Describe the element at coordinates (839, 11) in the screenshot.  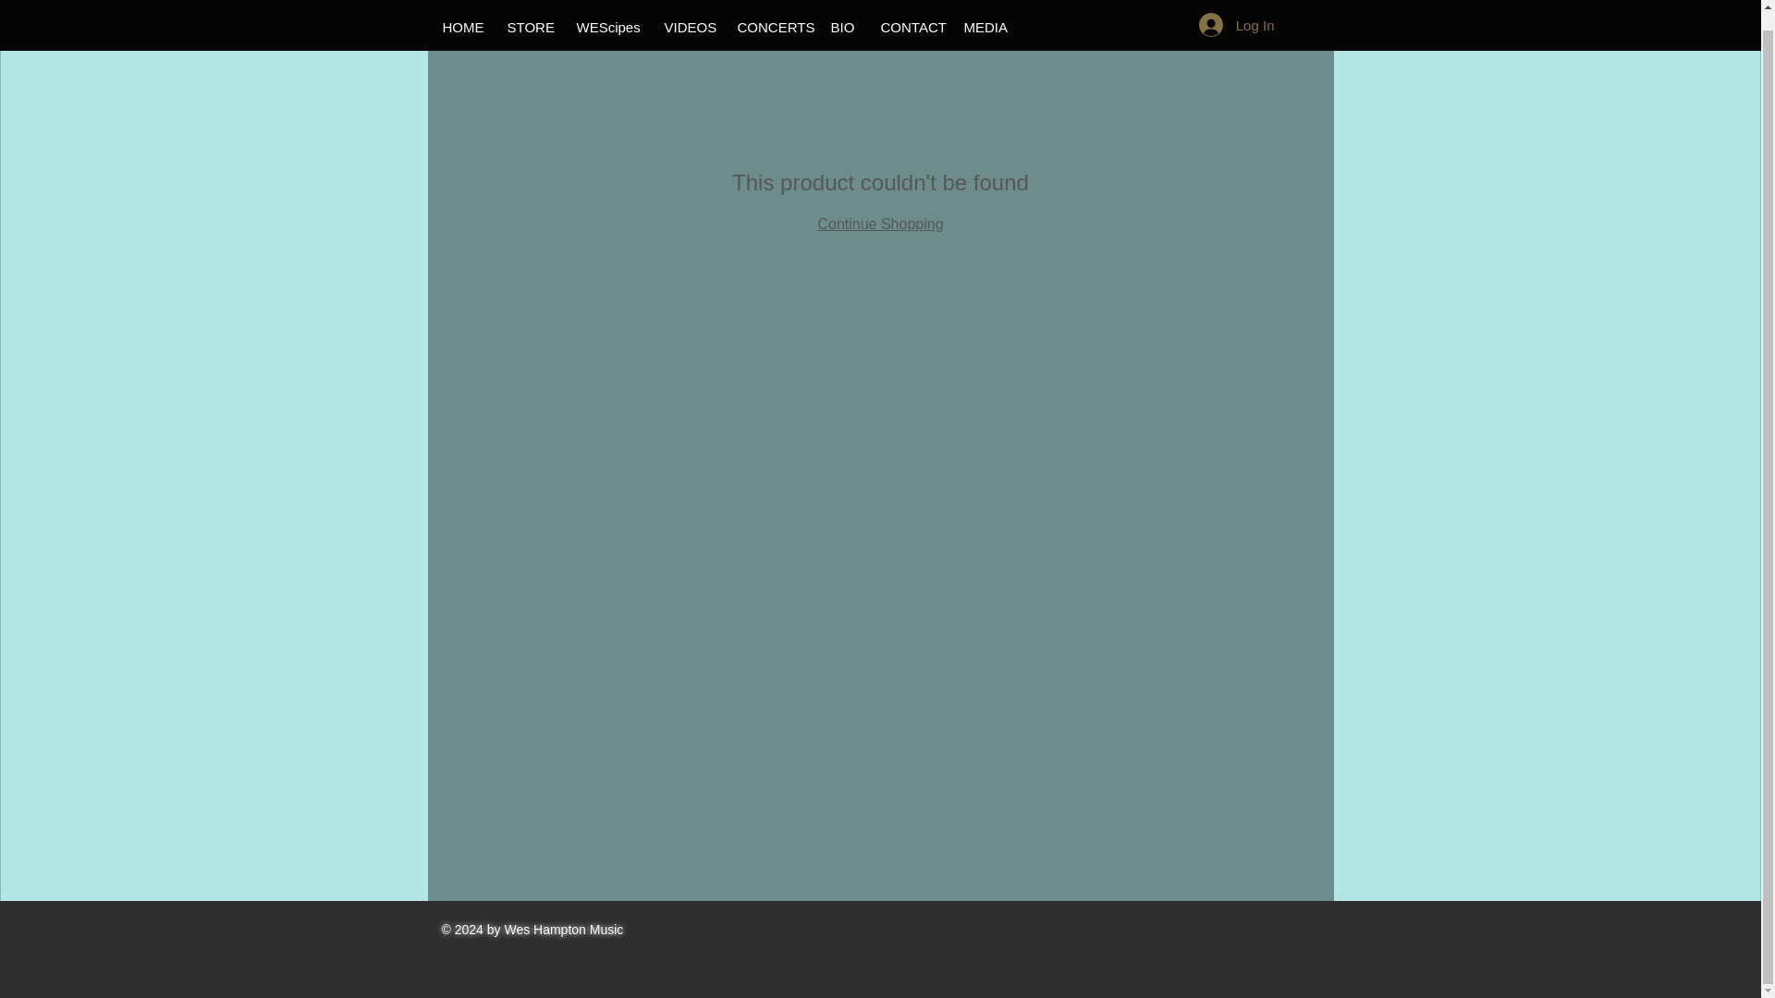
I see `BIO` at that location.